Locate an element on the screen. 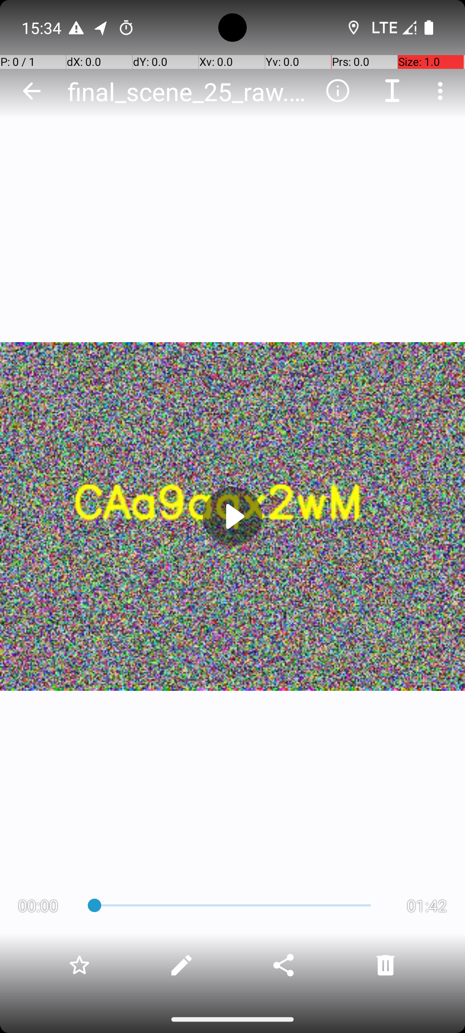 Image resolution: width=465 pixels, height=1033 pixels. OpenTracks notification: Distance: 8.20 mi is located at coordinates (101, 28).